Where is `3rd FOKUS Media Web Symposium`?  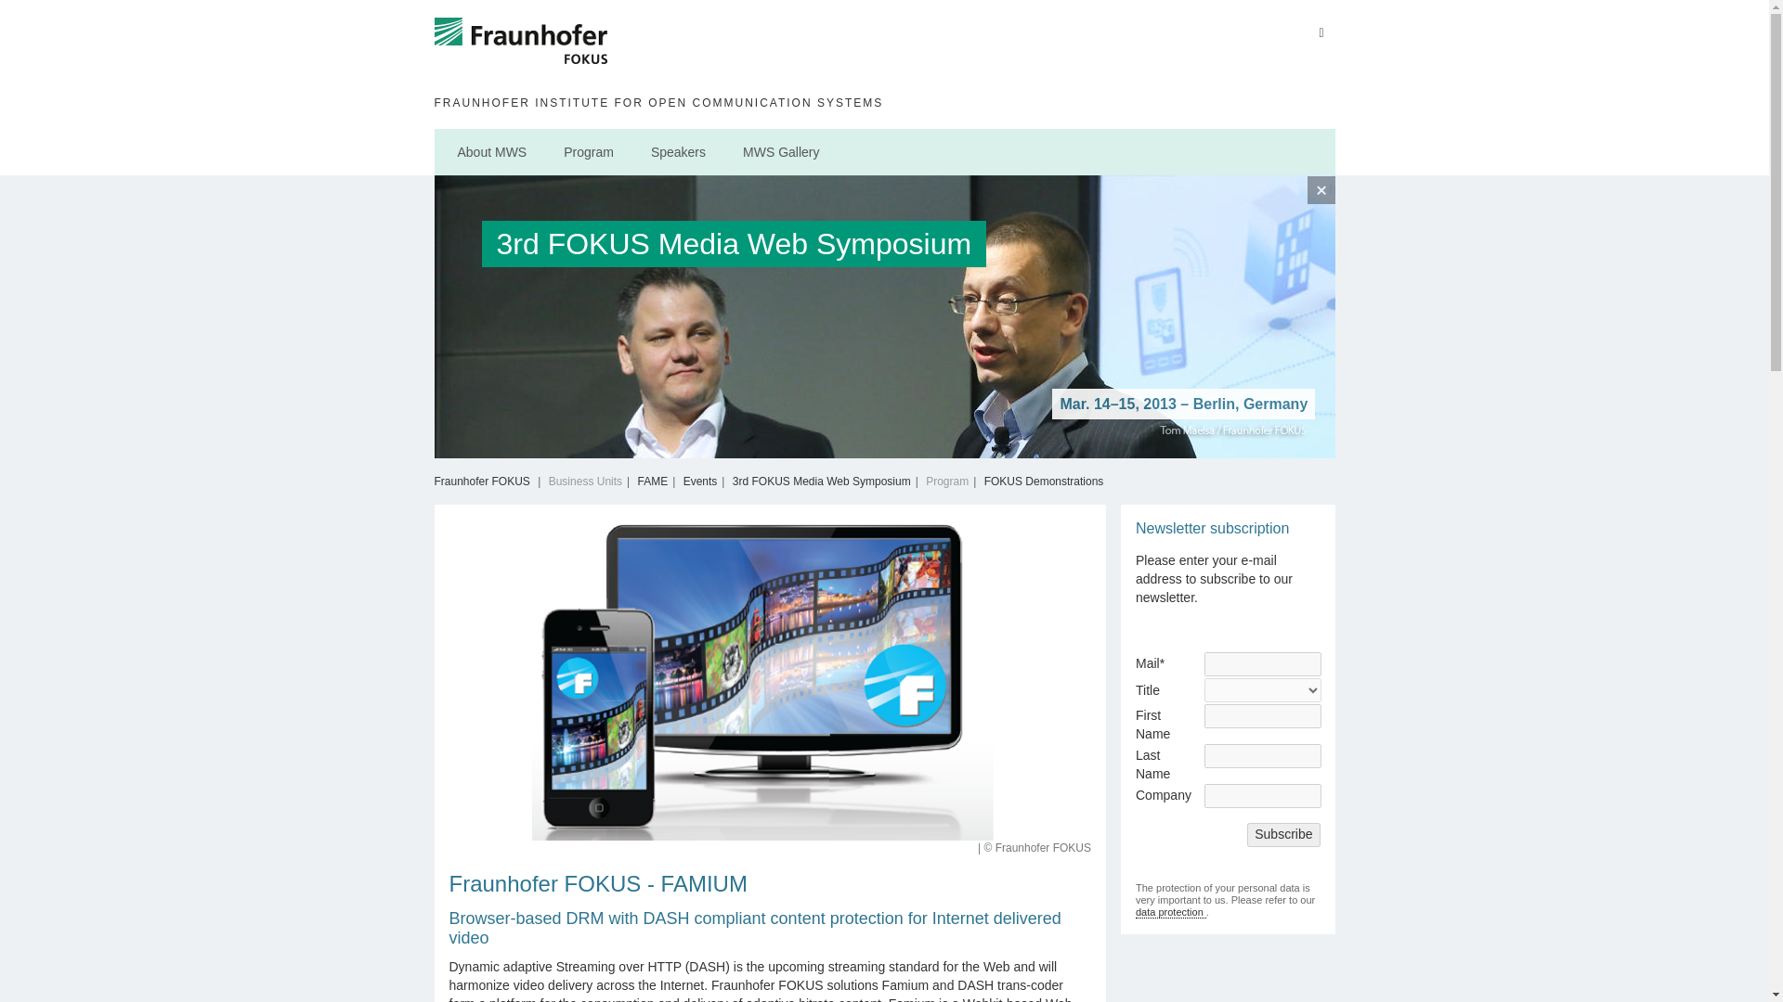 3rd FOKUS Media Web Symposium is located at coordinates (832, 249).